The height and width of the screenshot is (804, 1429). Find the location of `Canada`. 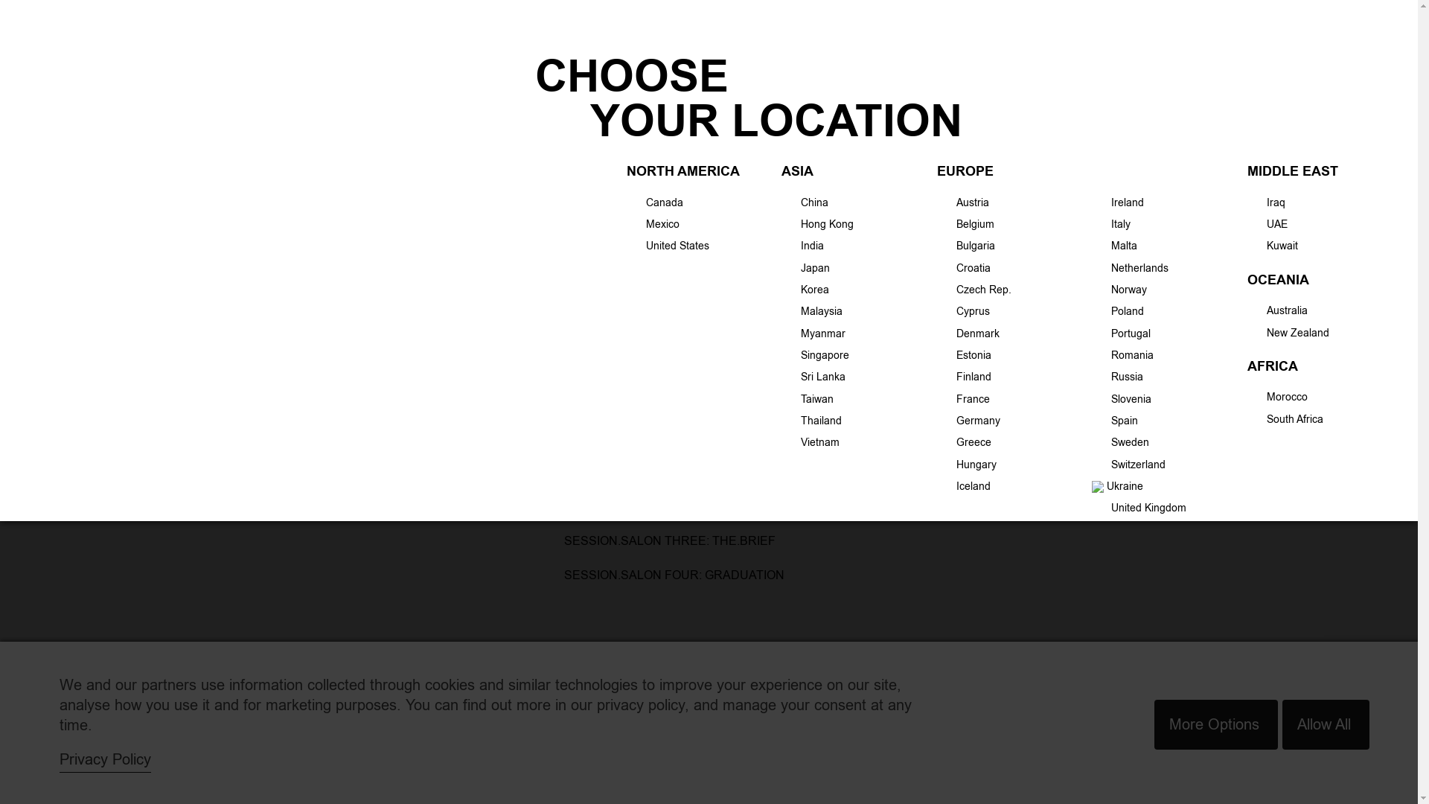

Canada is located at coordinates (655, 202).